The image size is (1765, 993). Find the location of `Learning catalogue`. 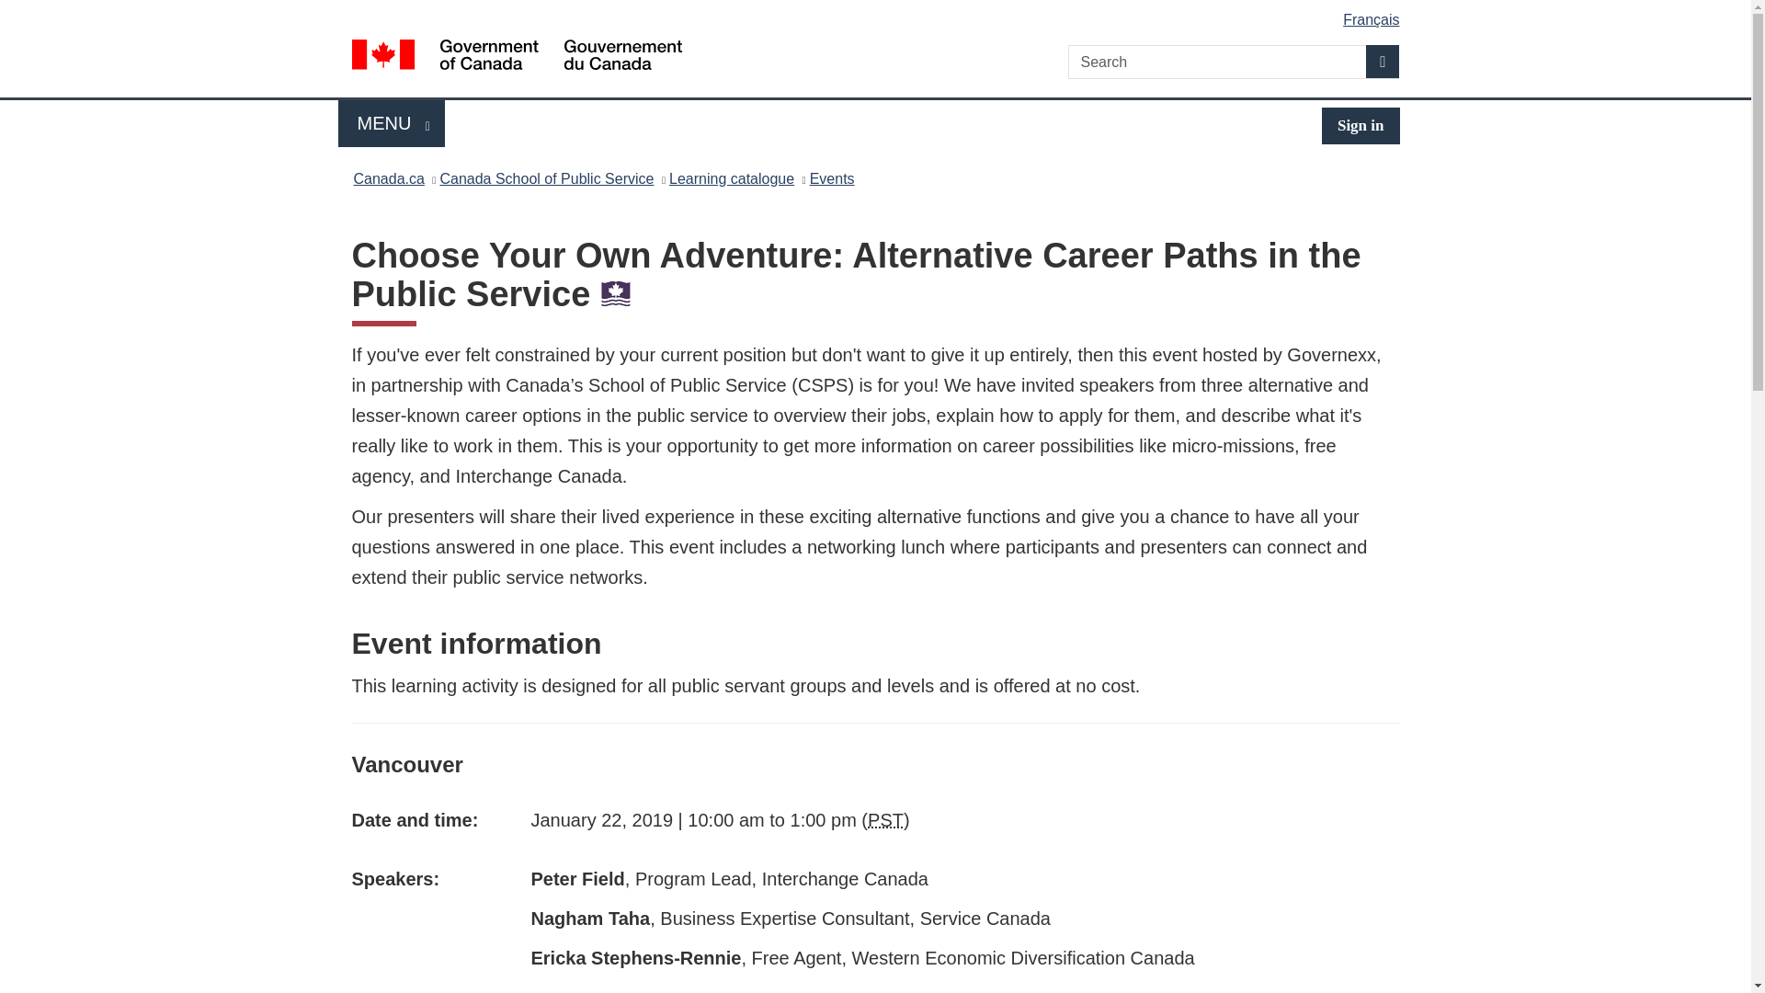

Learning catalogue is located at coordinates (732, 178).